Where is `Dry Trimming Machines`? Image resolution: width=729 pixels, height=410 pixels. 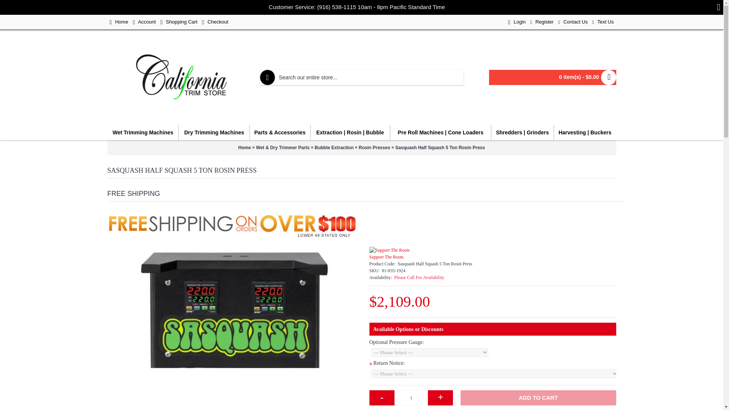 Dry Trimming Machines is located at coordinates (214, 132).